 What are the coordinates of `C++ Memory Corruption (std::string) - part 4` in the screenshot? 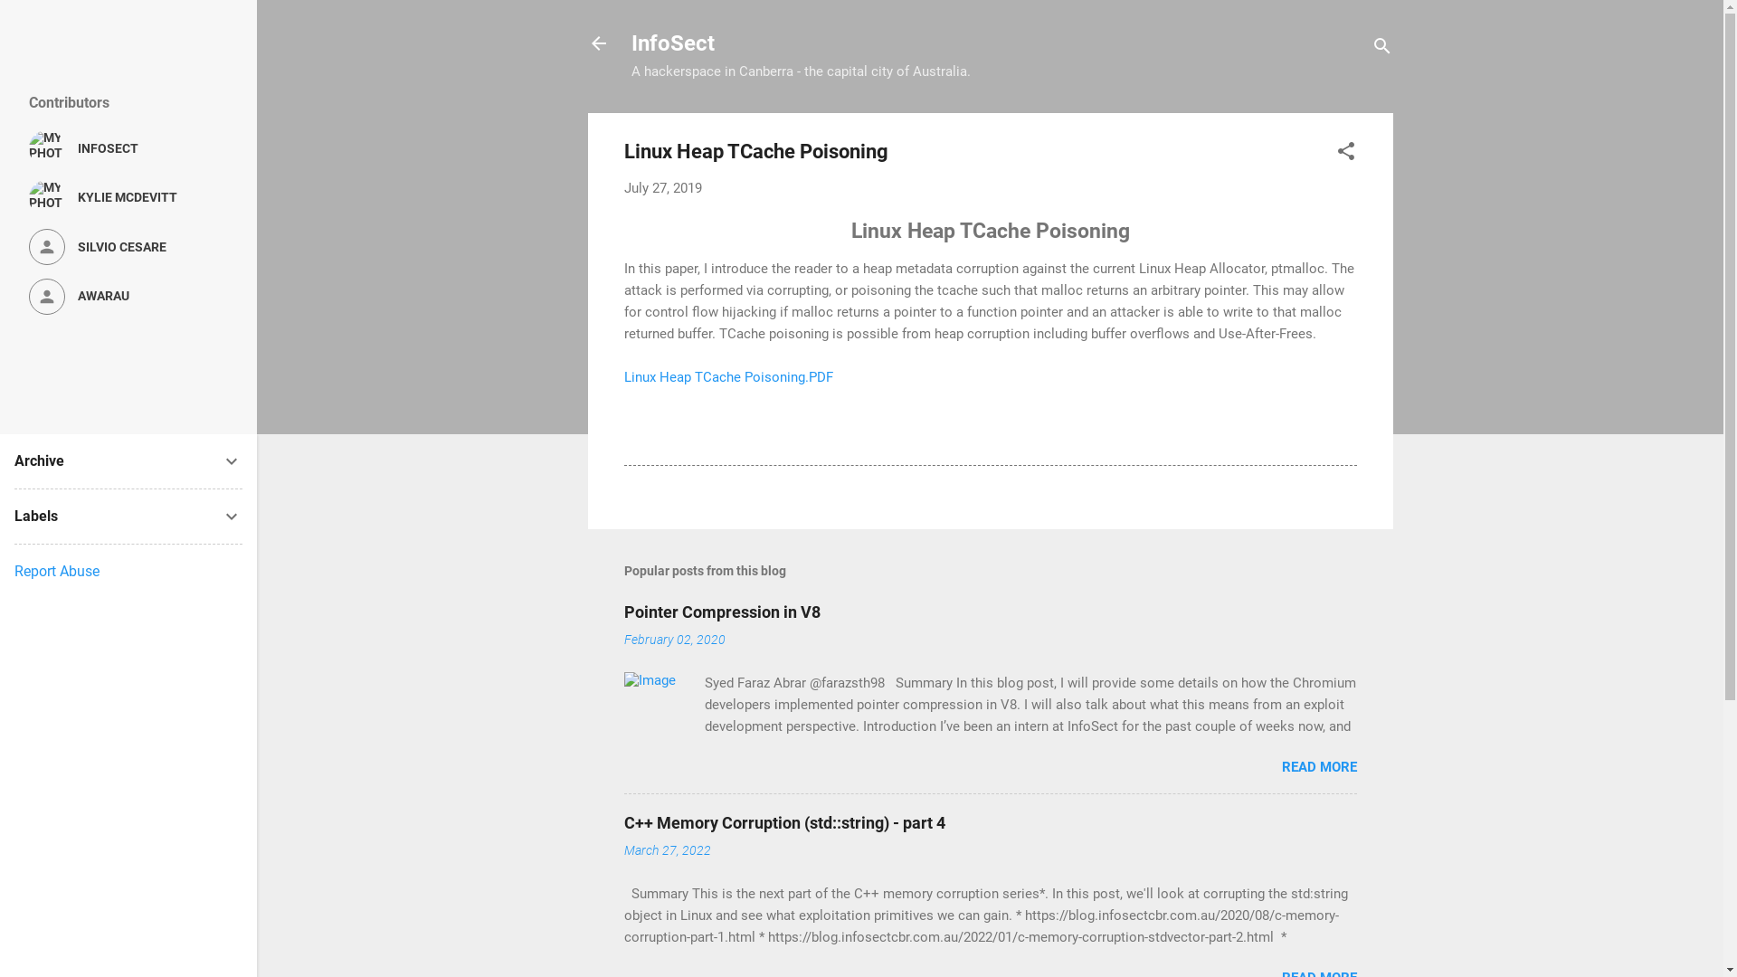 It's located at (785, 823).